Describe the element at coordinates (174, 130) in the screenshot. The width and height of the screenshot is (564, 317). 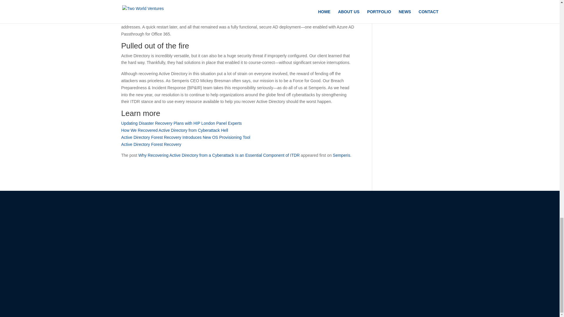
I see `How We Recovered Active Directory from Cyberattack Hell` at that location.